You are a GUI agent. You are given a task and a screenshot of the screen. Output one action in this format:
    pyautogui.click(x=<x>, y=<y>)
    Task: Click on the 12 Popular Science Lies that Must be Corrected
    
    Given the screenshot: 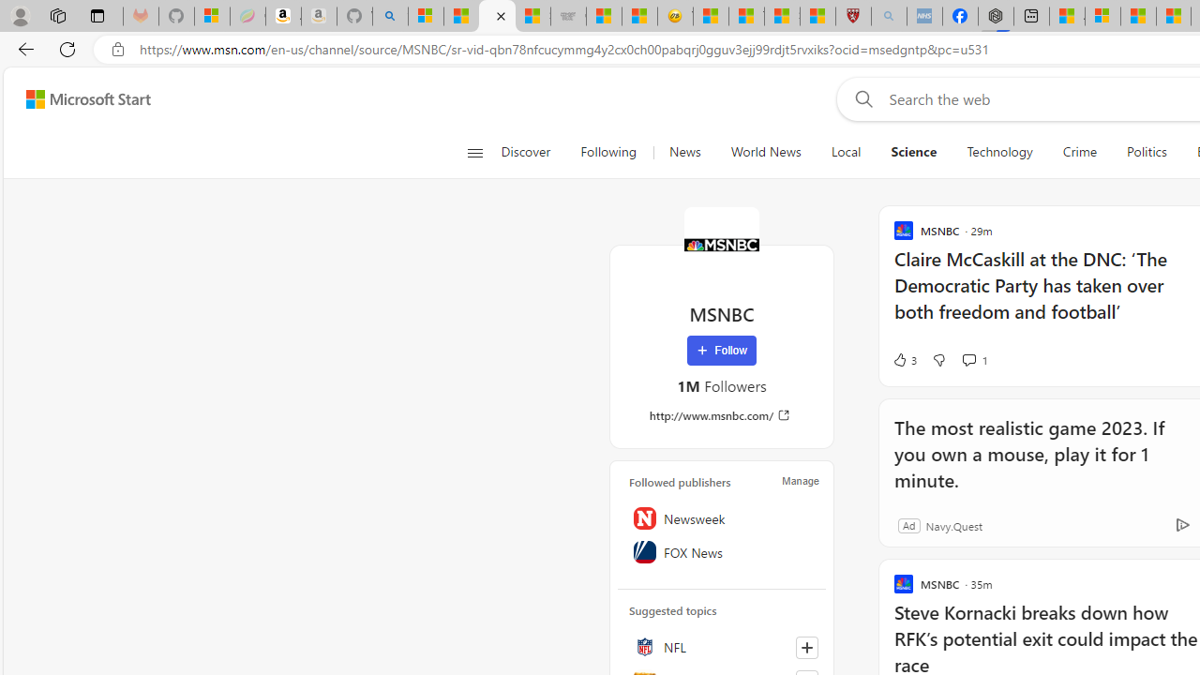 What is the action you would take?
    pyautogui.click(x=817, y=17)
    